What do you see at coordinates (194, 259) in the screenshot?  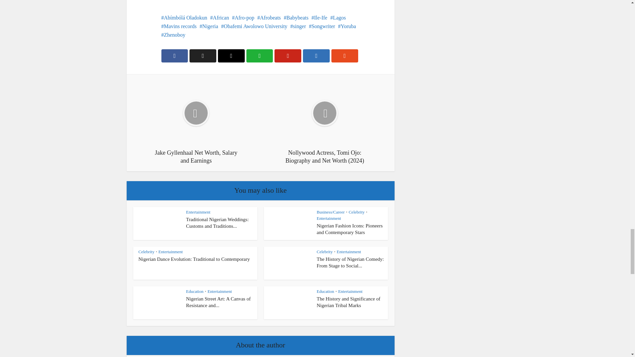 I see `Nigerian Dance Evolution: Traditional to Contemporary` at bounding box center [194, 259].